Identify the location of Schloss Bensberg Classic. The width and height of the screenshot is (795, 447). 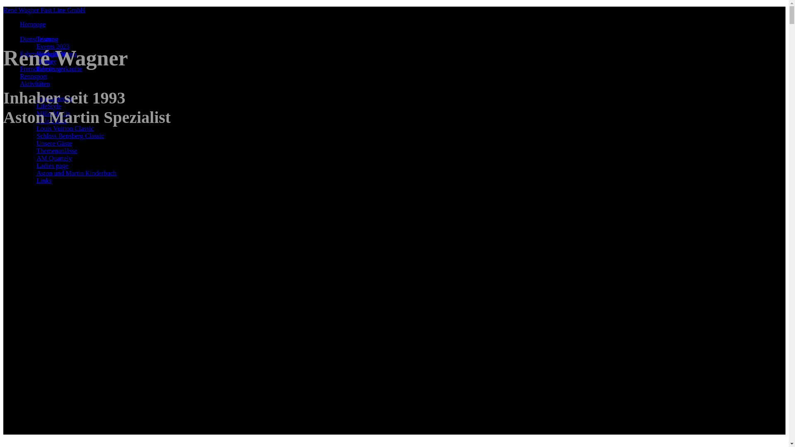
(70, 136).